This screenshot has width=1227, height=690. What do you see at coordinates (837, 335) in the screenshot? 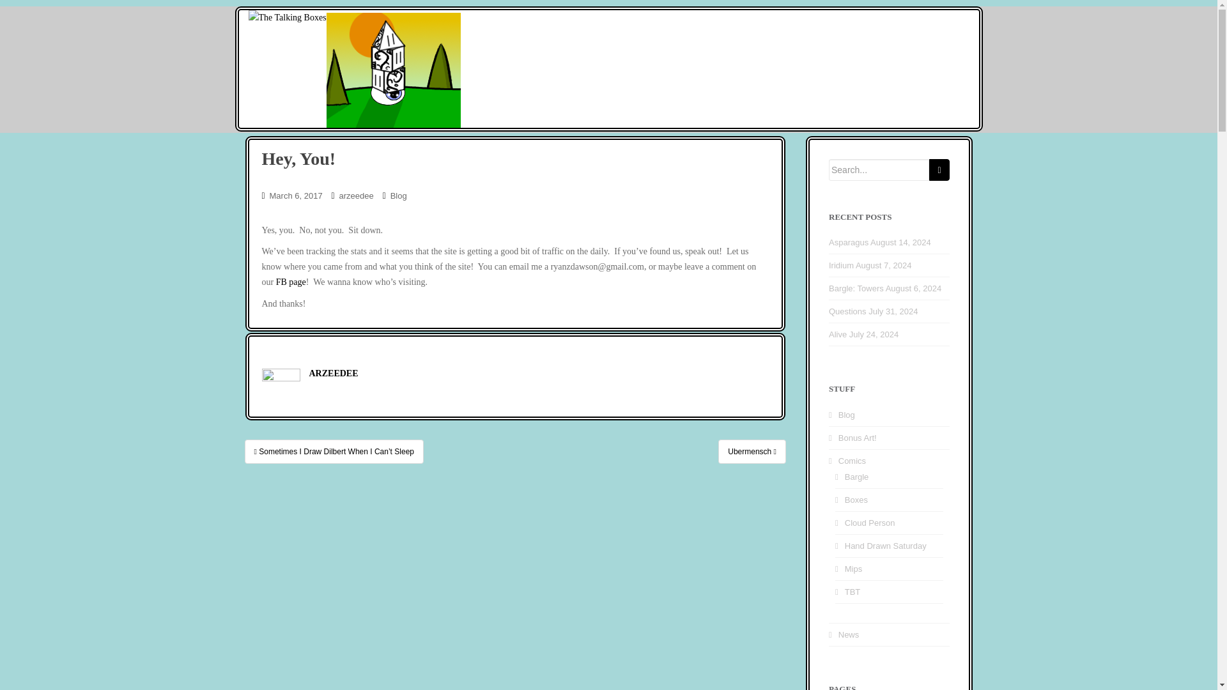
I see `Alive` at bounding box center [837, 335].